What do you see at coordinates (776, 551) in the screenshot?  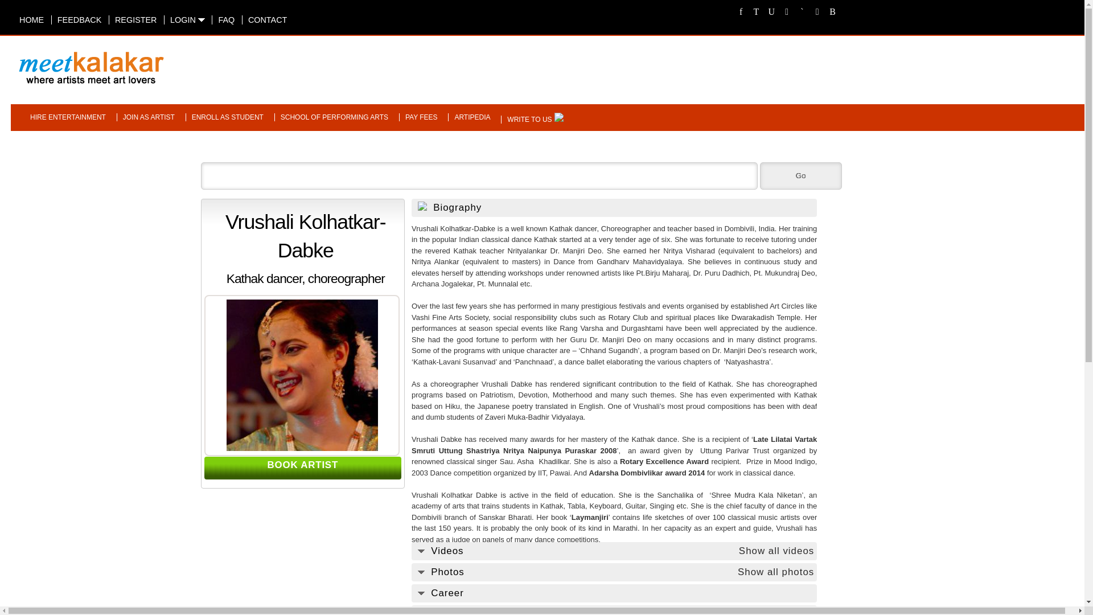 I see `Show all videos` at bounding box center [776, 551].